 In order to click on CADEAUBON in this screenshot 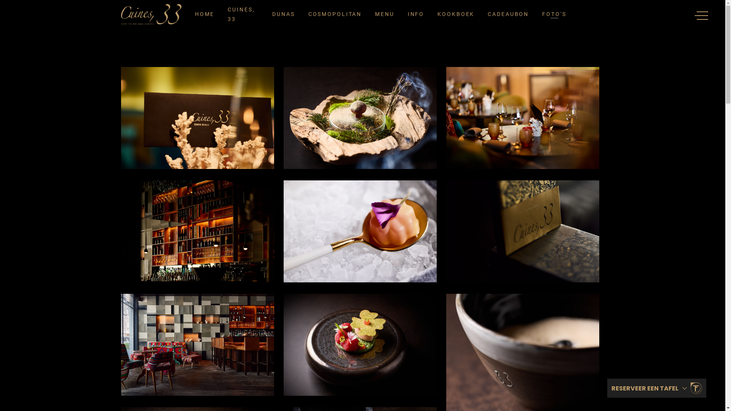, I will do `click(508, 14)`.